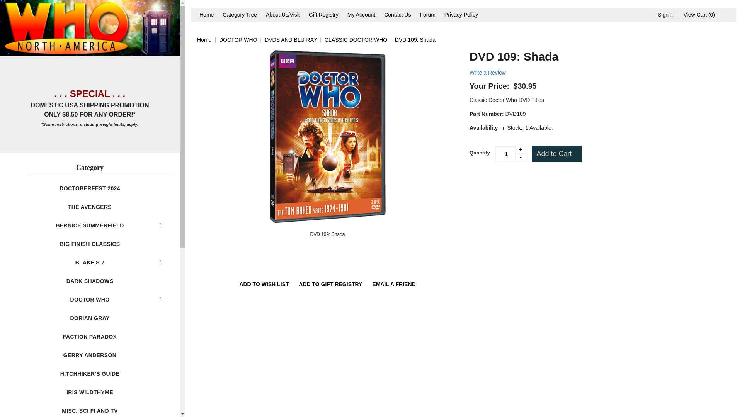  I want to click on DVD 109: Shada , so click(327, 234).